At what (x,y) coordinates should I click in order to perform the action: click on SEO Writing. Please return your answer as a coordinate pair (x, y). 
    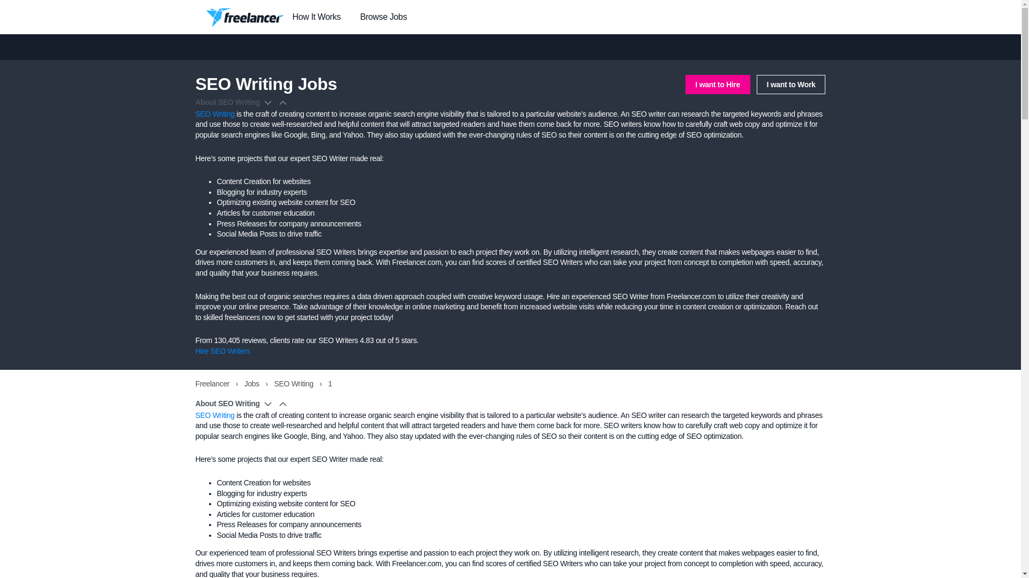
    Looking at the image, I should click on (295, 383).